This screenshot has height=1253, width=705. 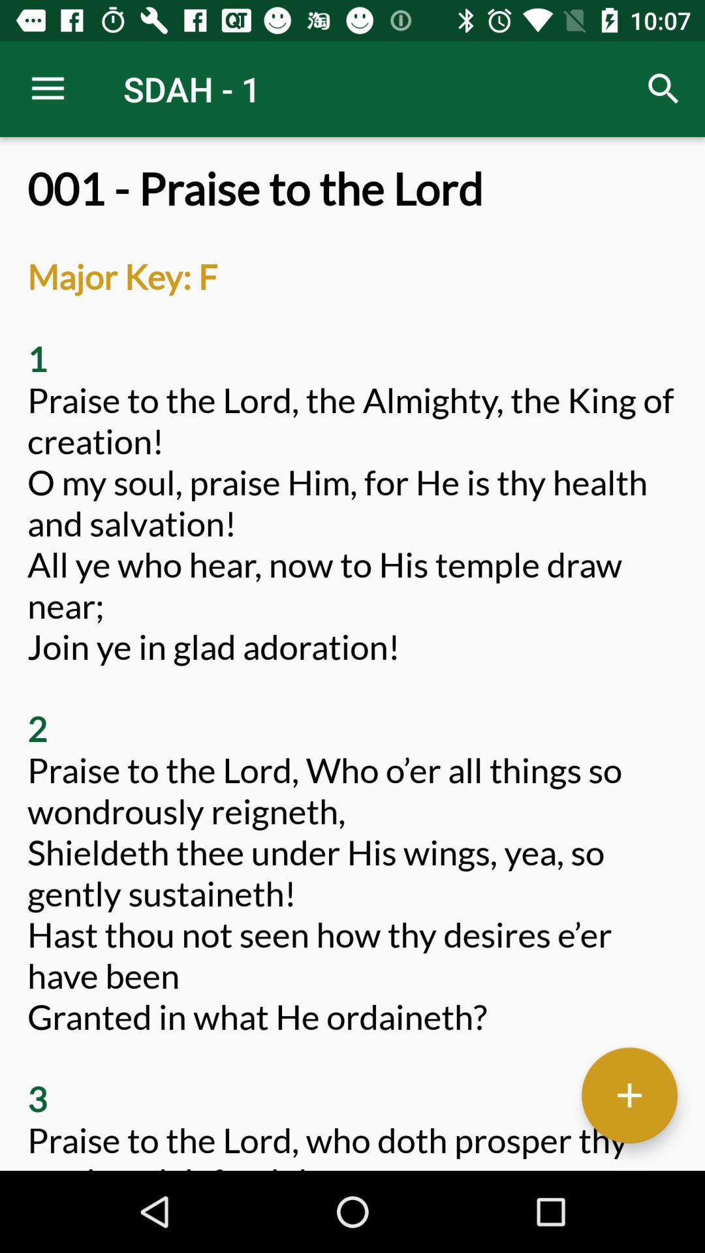 What do you see at coordinates (663, 89) in the screenshot?
I see `turn on the item next to the sdah - 1 icon` at bounding box center [663, 89].